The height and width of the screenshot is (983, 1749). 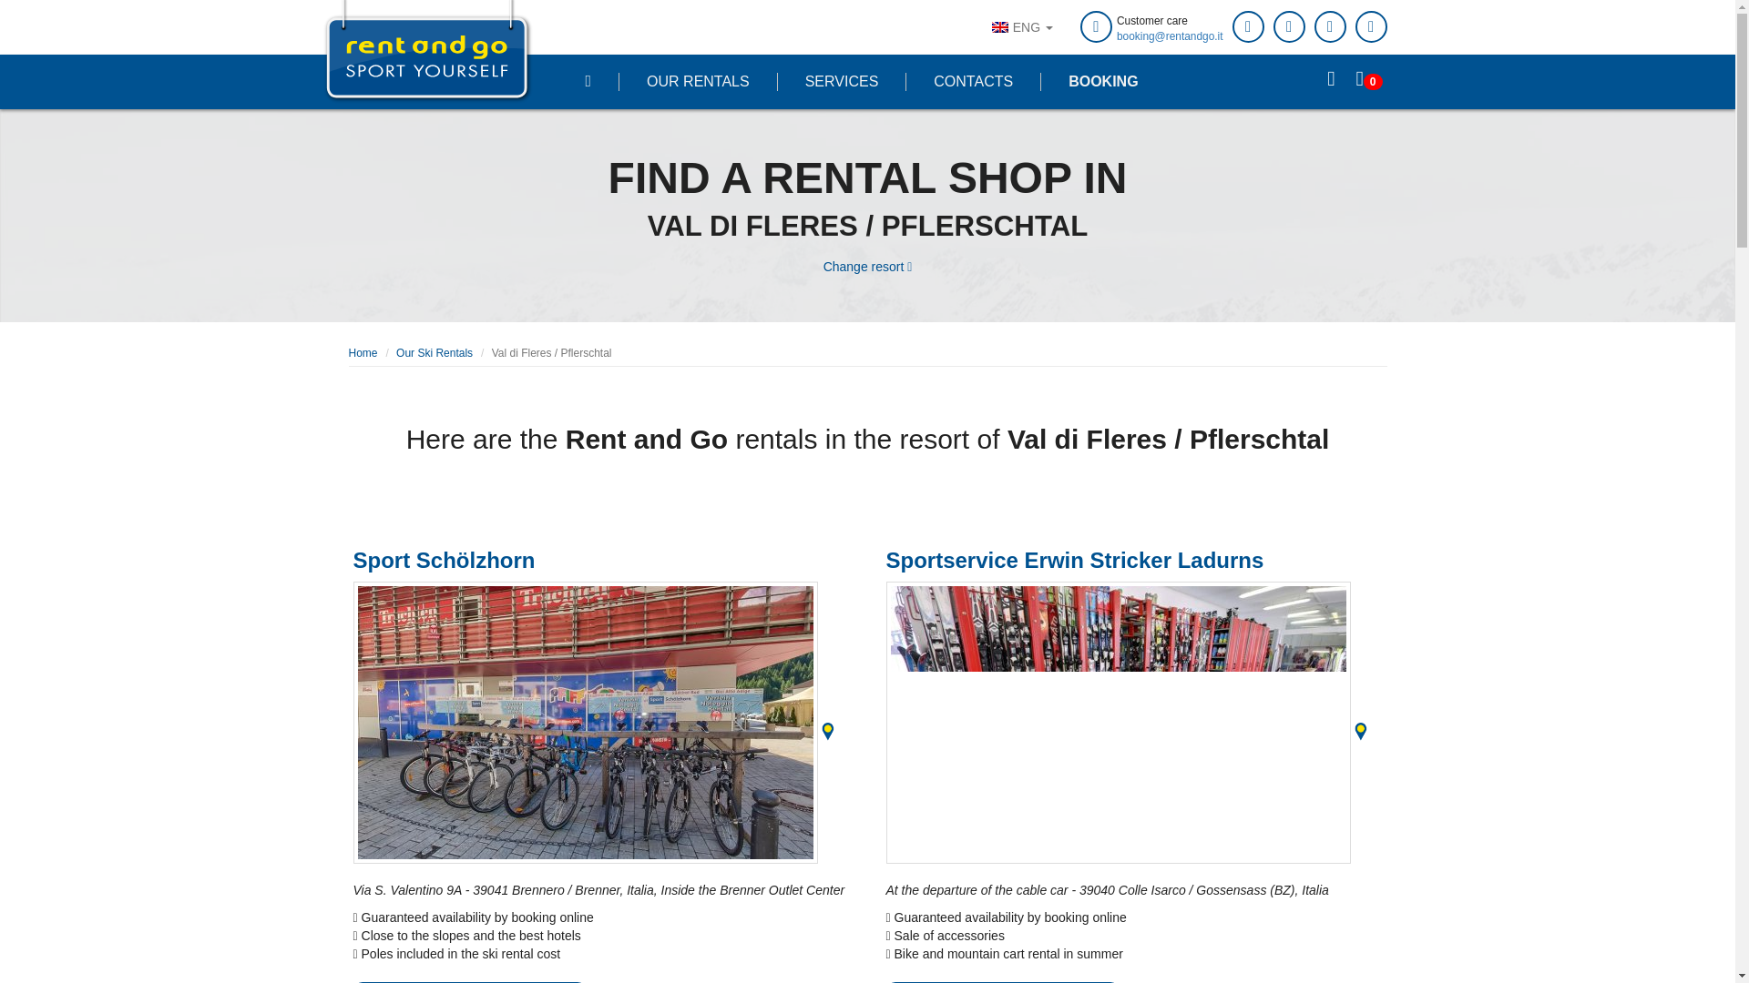 What do you see at coordinates (1022, 27) in the screenshot?
I see `ENG` at bounding box center [1022, 27].